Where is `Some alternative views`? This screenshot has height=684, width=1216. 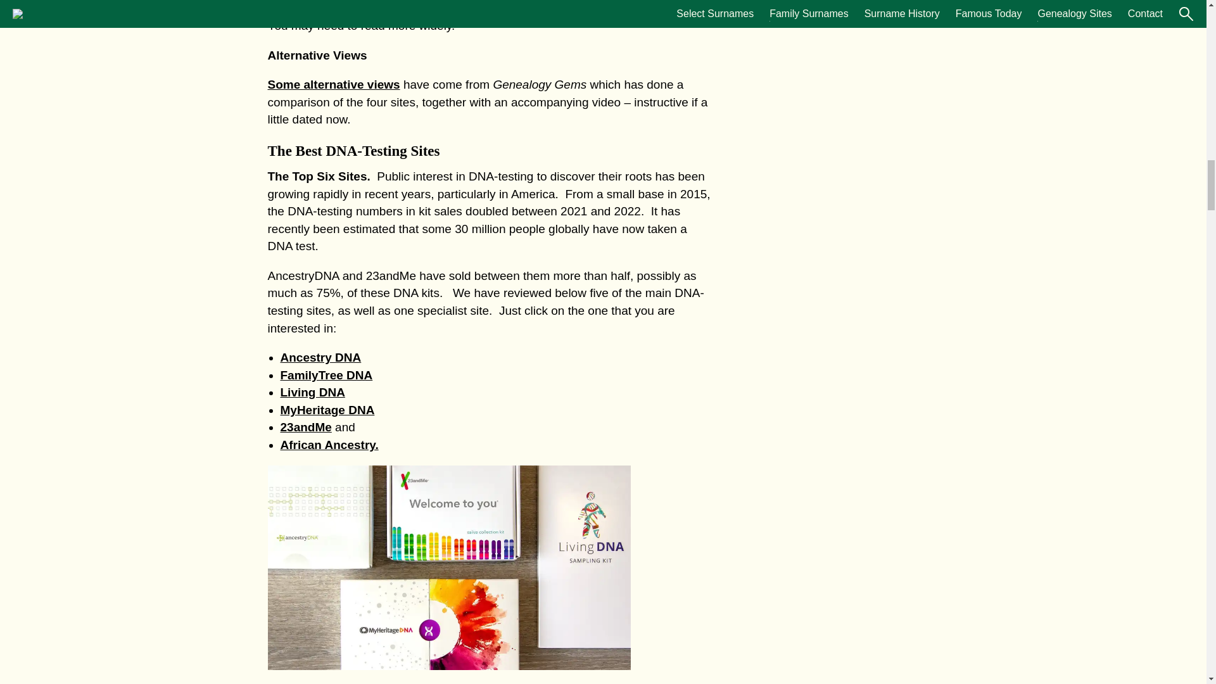 Some alternative views is located at coordinates (333, 84).